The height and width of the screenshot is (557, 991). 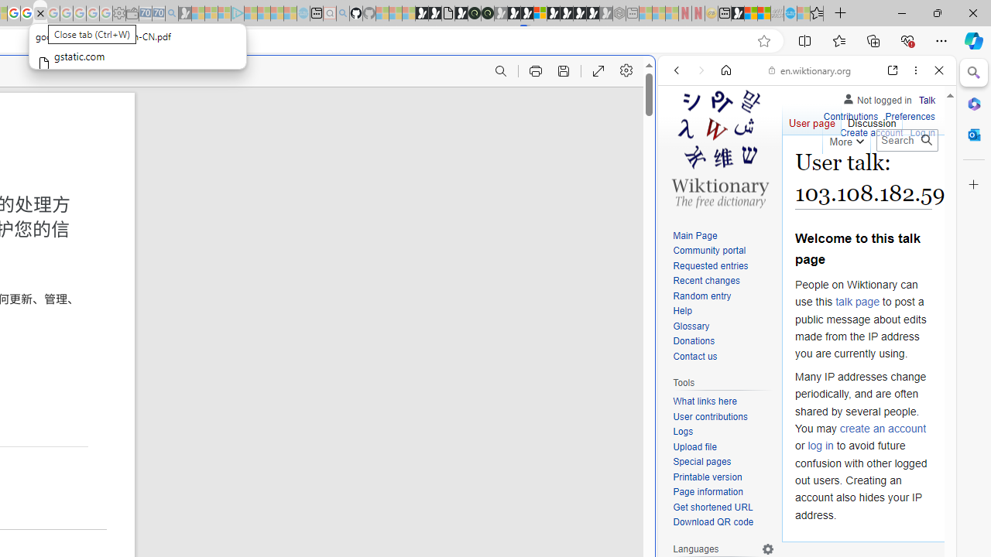 What do you see at coordinates (694, 446) in the screenshot?
I see `Upload file` at bounding box center [694, 446].